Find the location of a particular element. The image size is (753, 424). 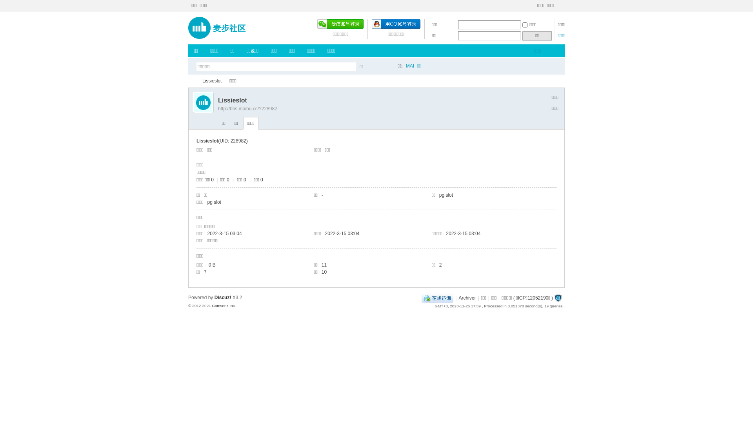

Discuz! is located at coordinates (223, 298).